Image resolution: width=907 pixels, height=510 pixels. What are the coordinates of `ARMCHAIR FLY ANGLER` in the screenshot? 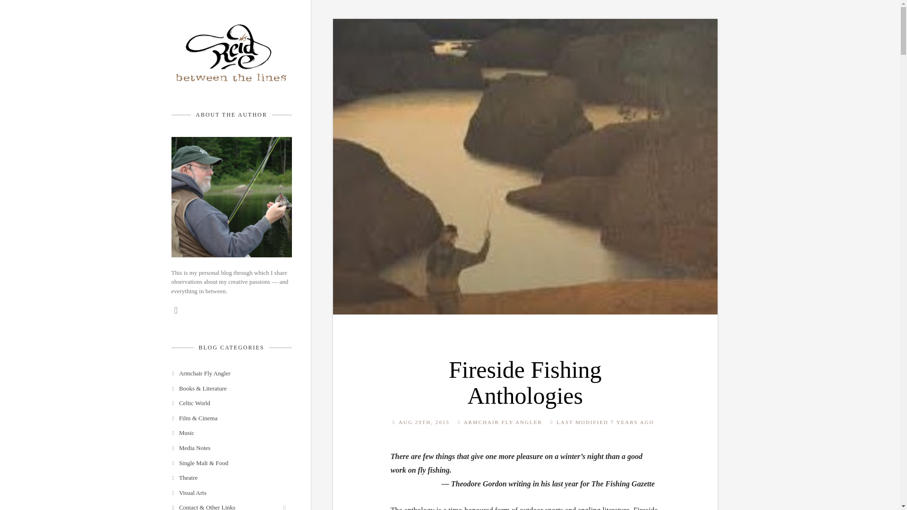 It's located at (503, 422).